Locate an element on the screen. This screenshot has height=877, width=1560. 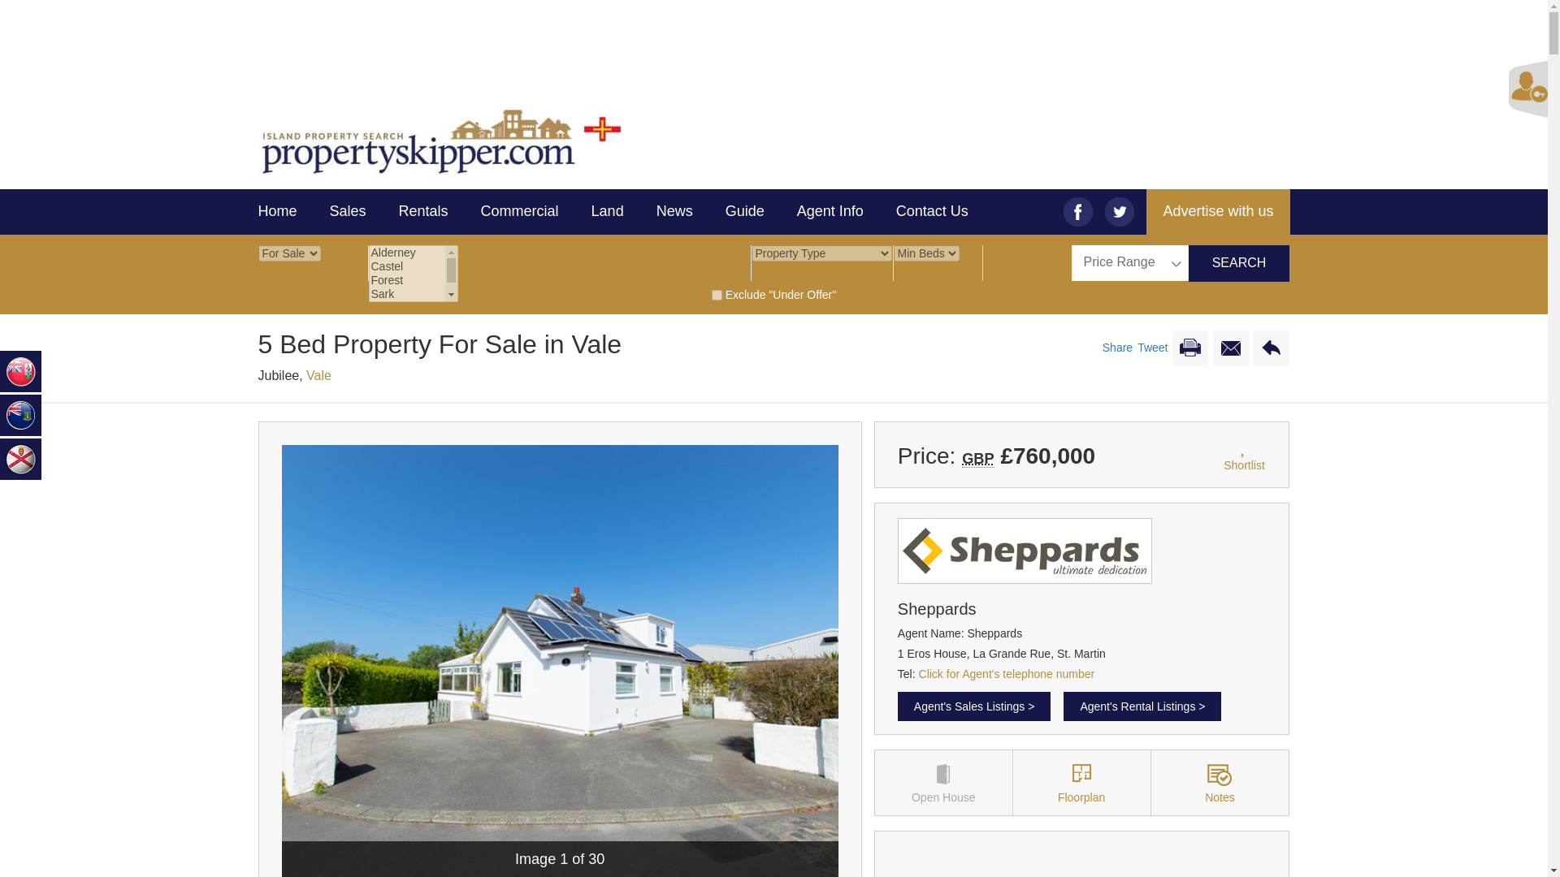
News is located at coordinates (674, 212).